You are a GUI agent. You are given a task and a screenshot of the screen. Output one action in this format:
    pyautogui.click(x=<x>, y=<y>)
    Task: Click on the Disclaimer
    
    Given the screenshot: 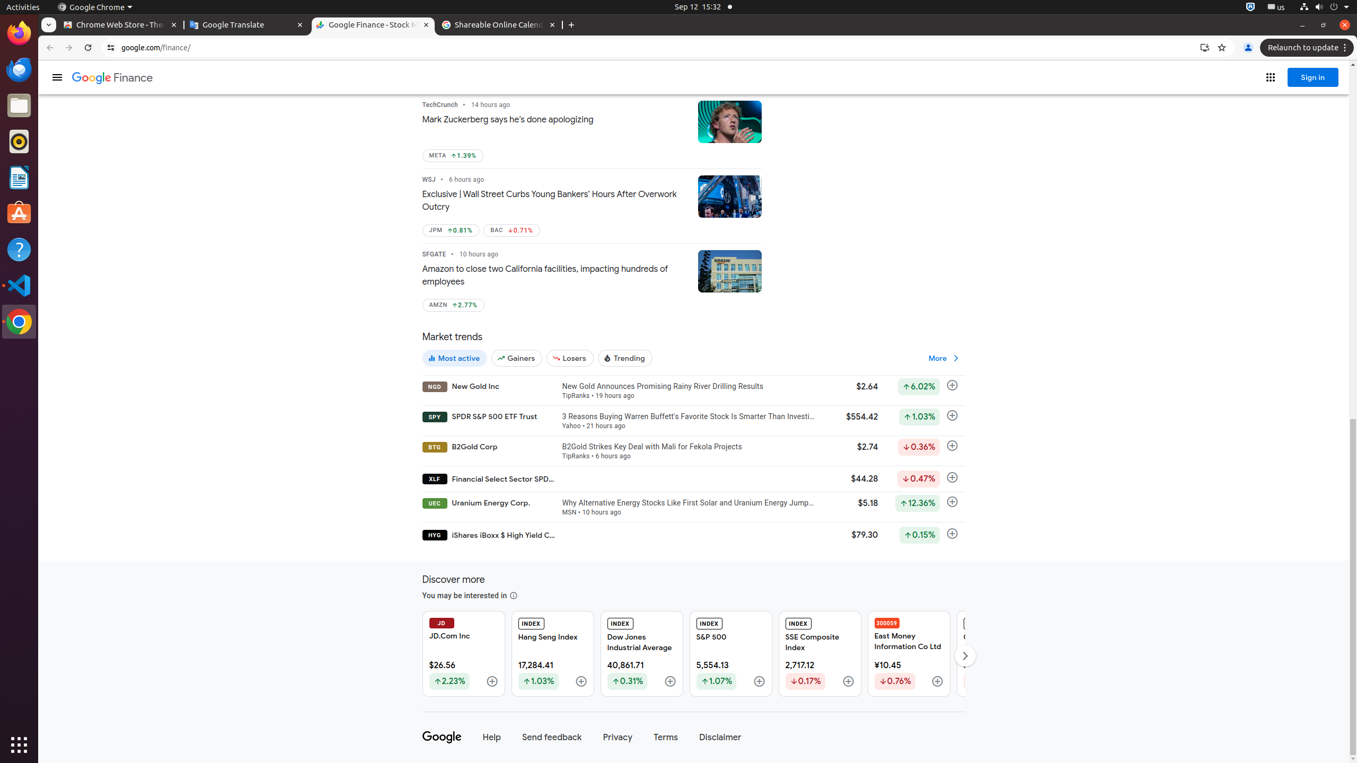 What is the action you would take?
    pyautogui.click(x=720, y=738)
    